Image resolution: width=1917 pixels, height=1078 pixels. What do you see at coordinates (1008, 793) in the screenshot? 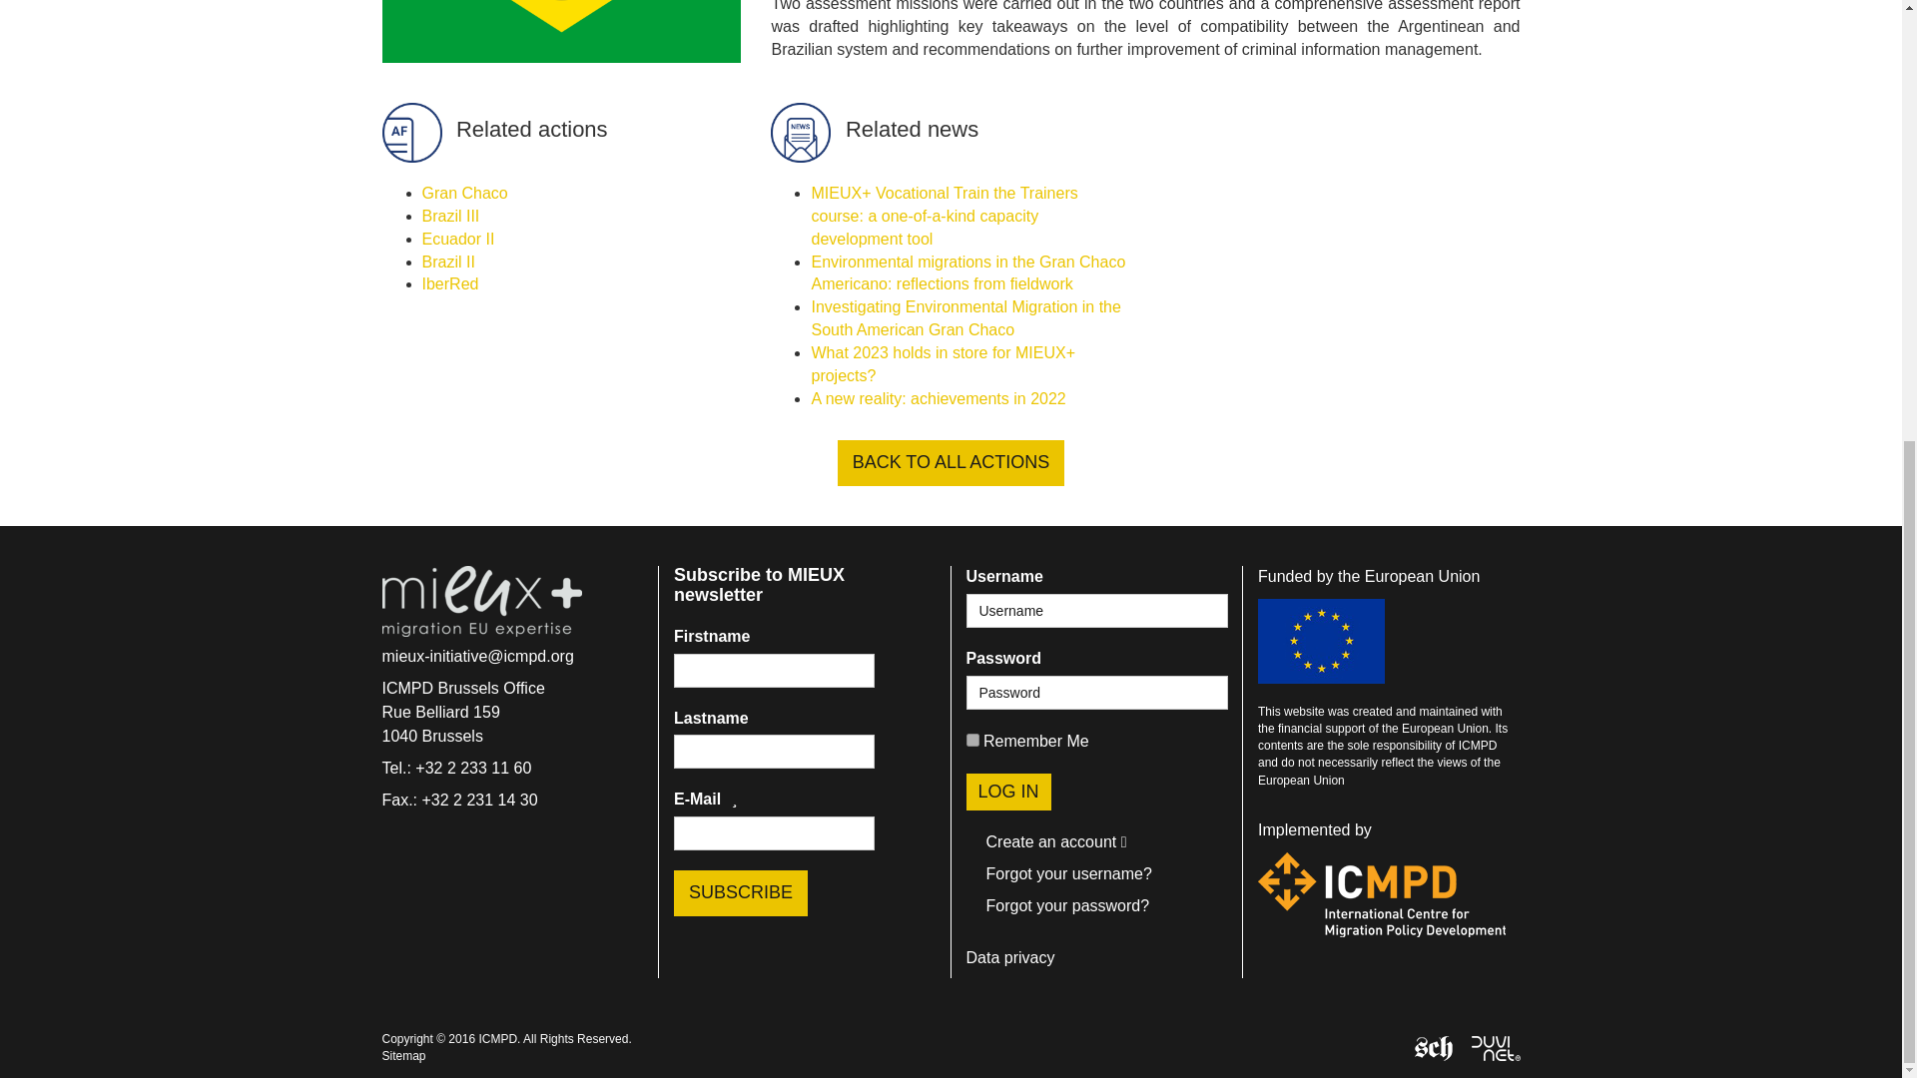
I see `Log in` at bounding box center [1008, 793].